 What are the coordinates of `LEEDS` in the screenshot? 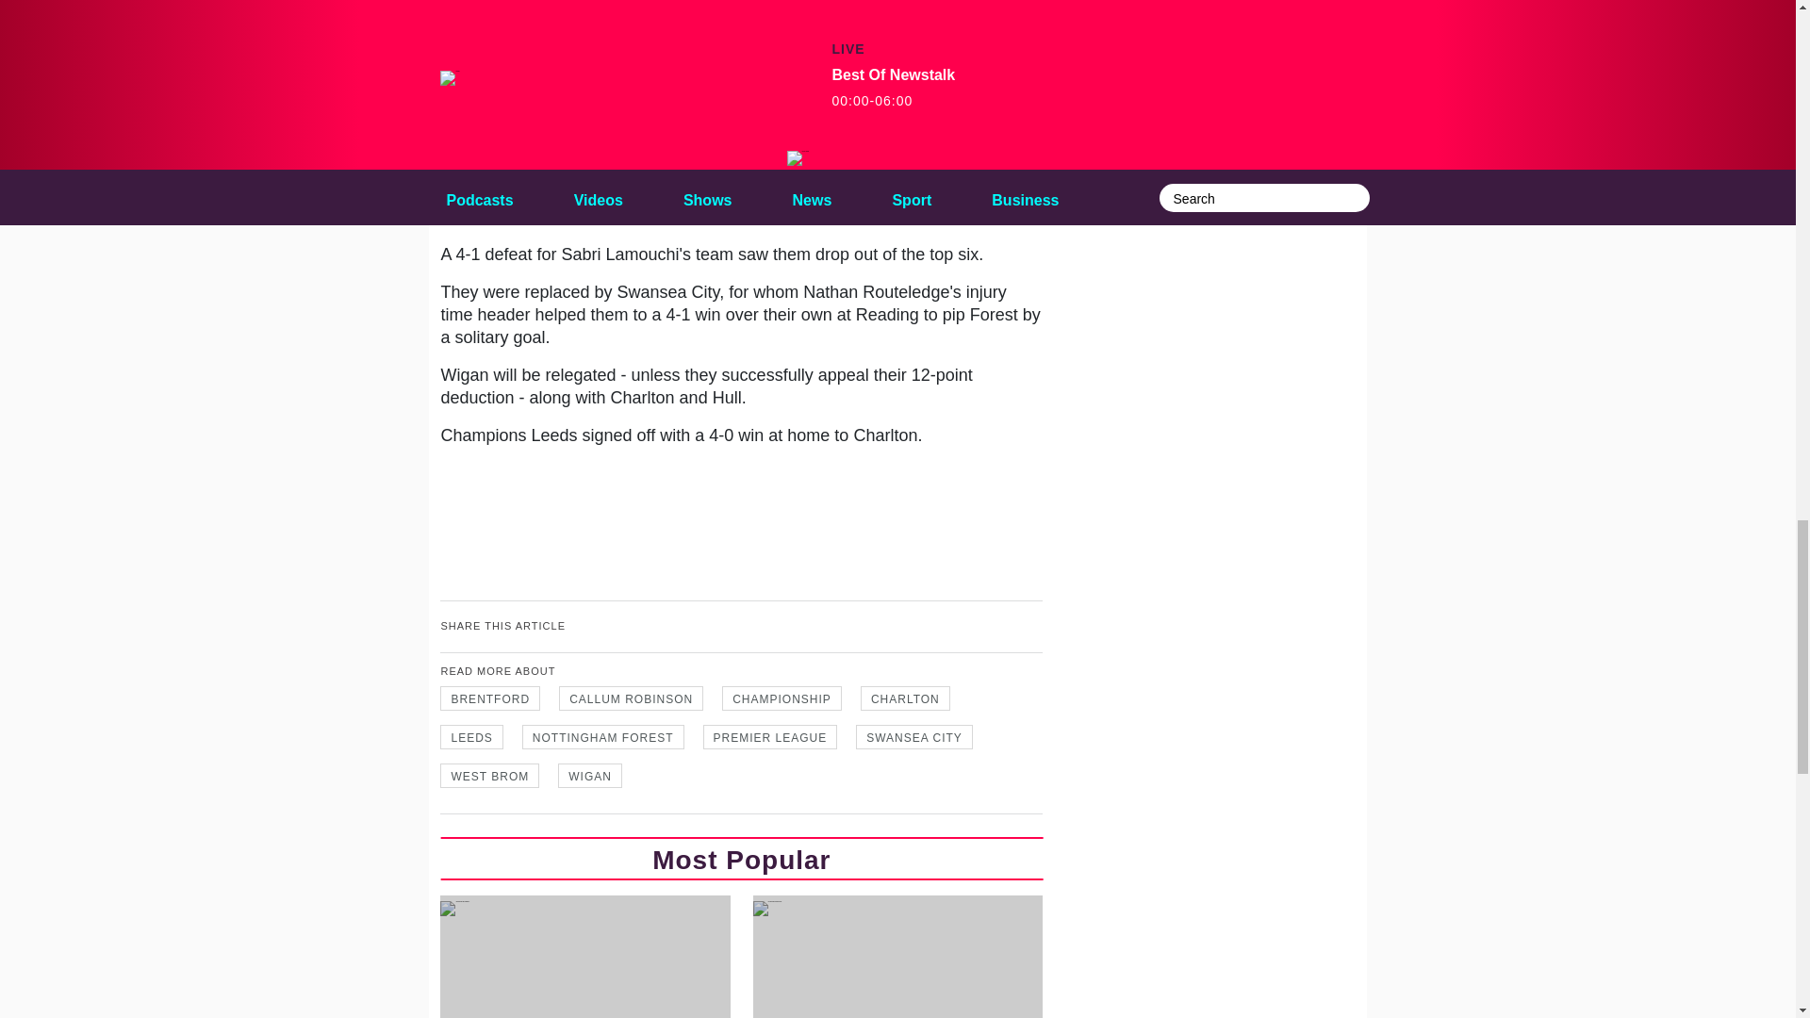 It's located at (471, 736).